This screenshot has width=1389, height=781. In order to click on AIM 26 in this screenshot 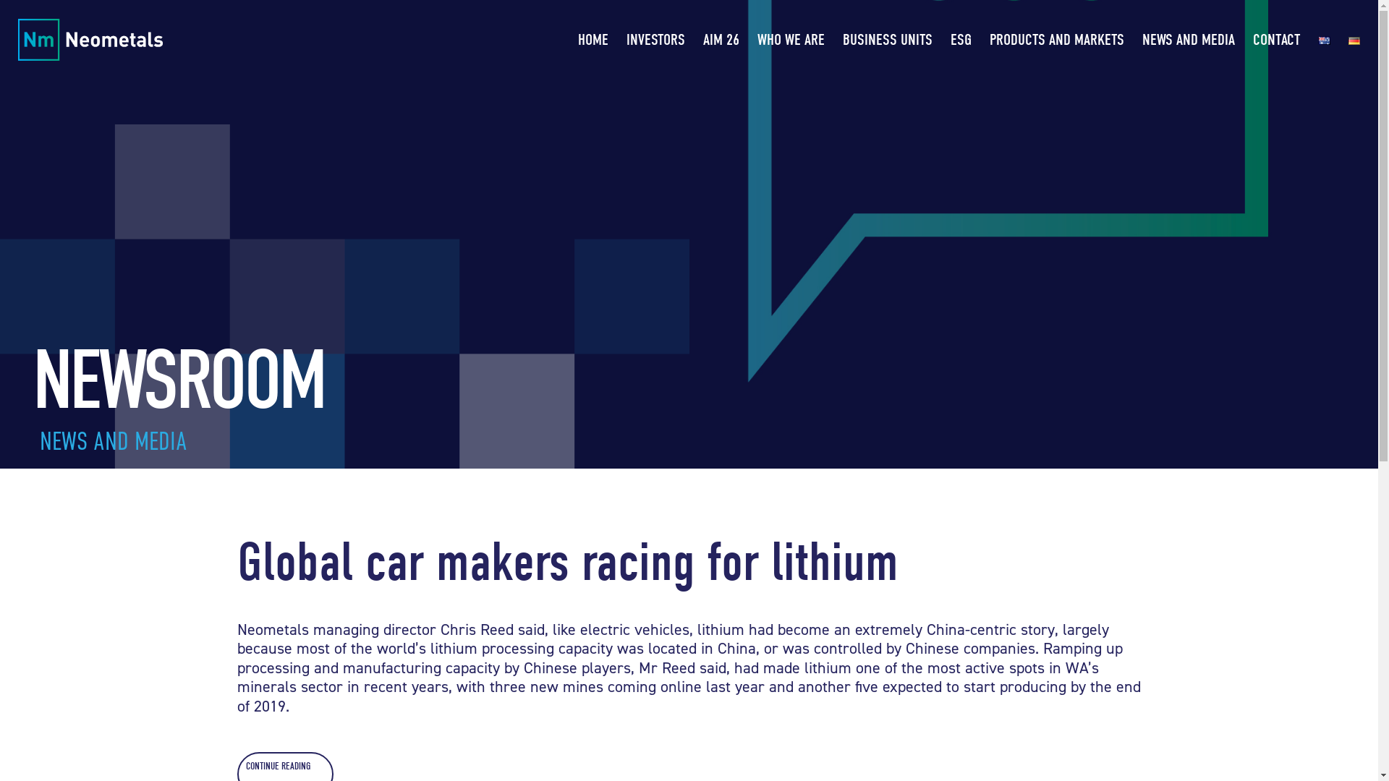, I will do `click(721, 40)`.